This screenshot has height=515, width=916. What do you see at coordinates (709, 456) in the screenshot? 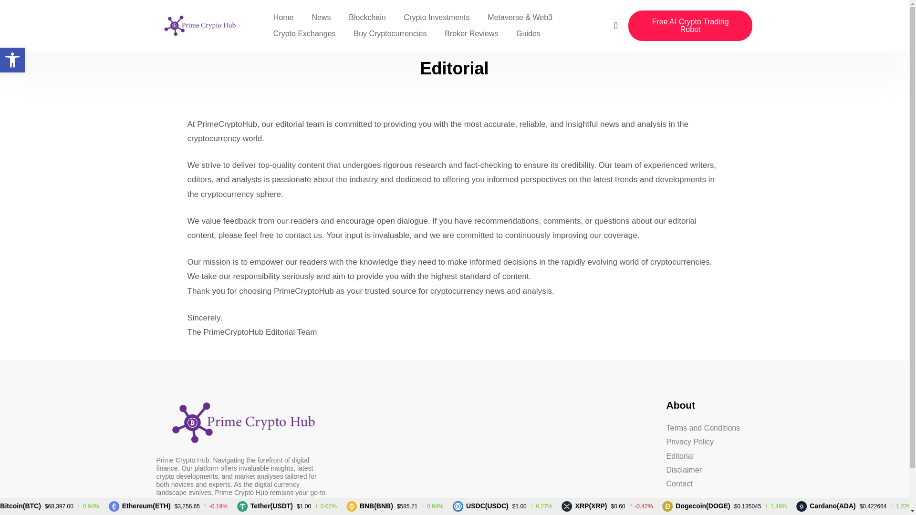
I see `Editorial` at bounding box center [709, 456].